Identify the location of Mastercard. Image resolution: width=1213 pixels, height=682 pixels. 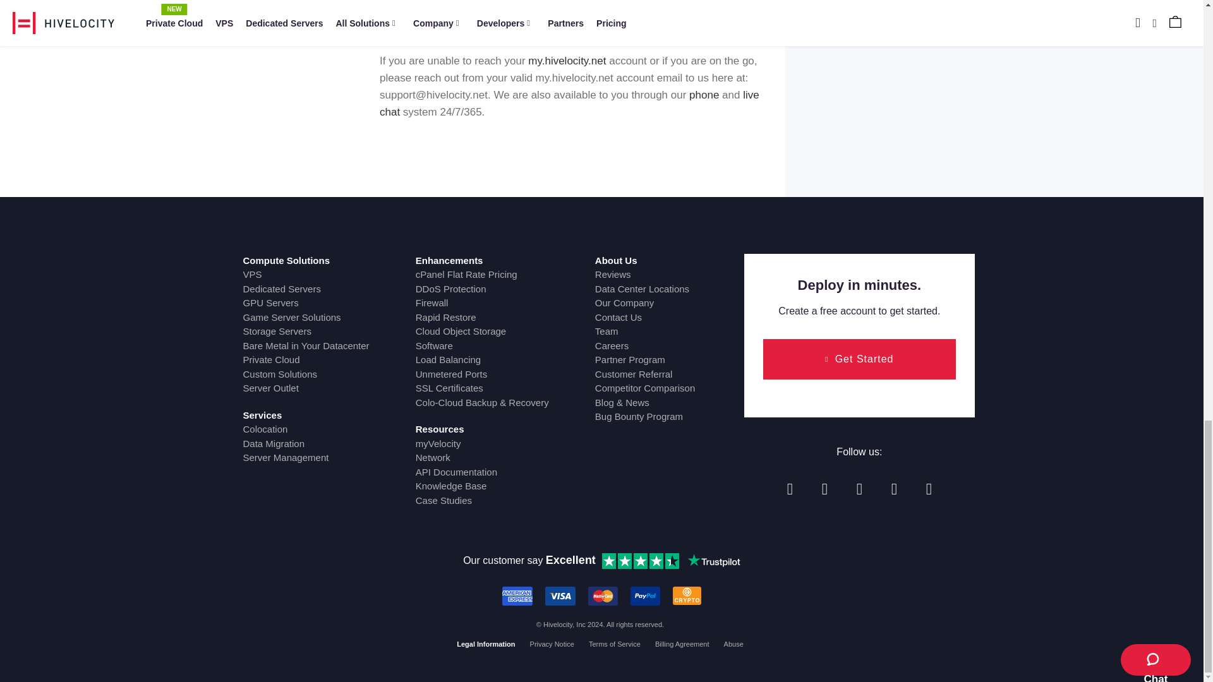
(603, 596).